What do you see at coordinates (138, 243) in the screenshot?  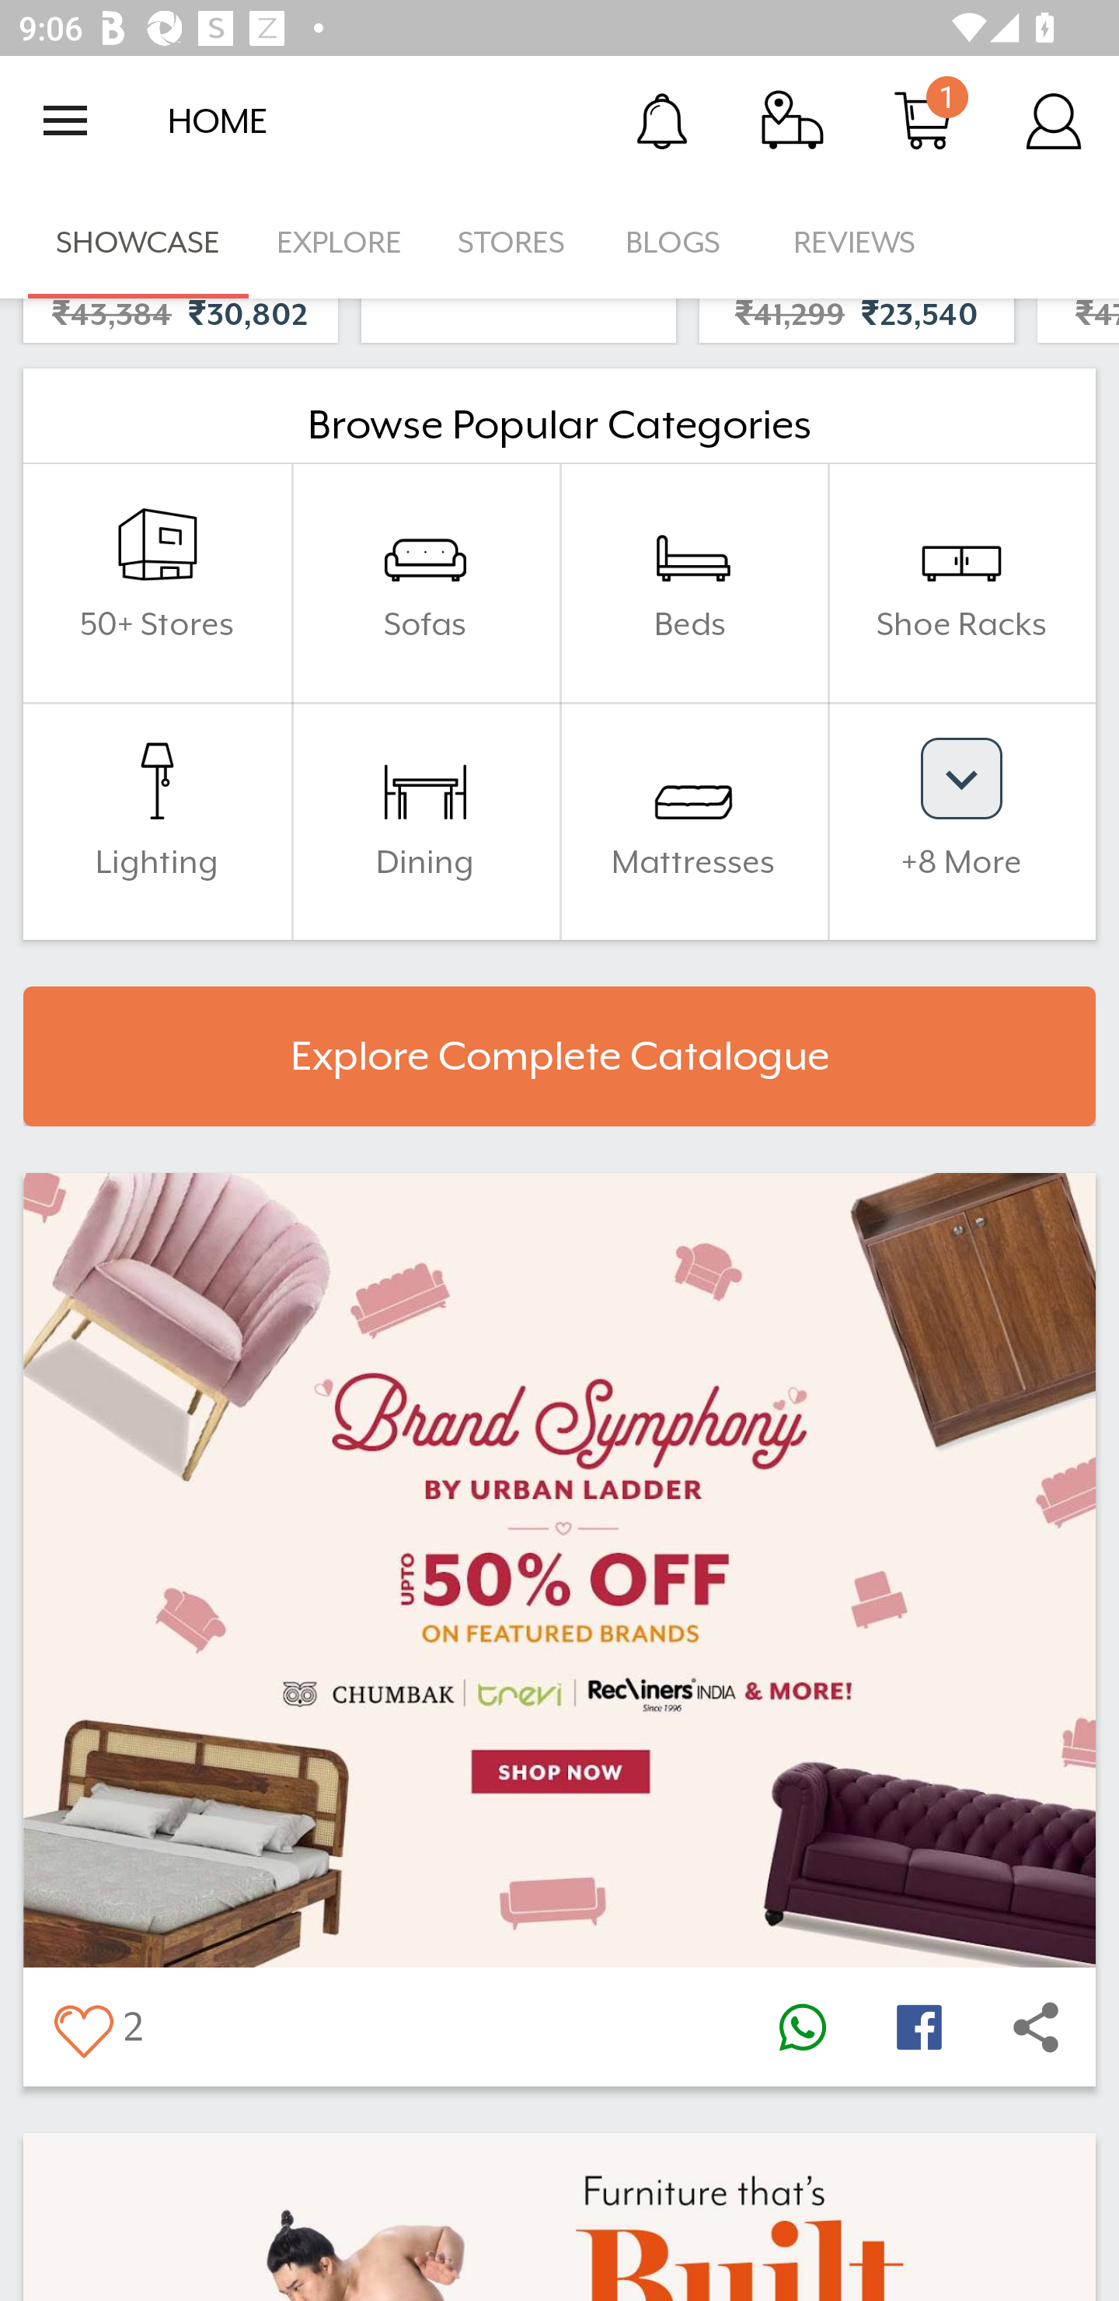 I see `SHOWCASE` at bounding box center [138, 243].